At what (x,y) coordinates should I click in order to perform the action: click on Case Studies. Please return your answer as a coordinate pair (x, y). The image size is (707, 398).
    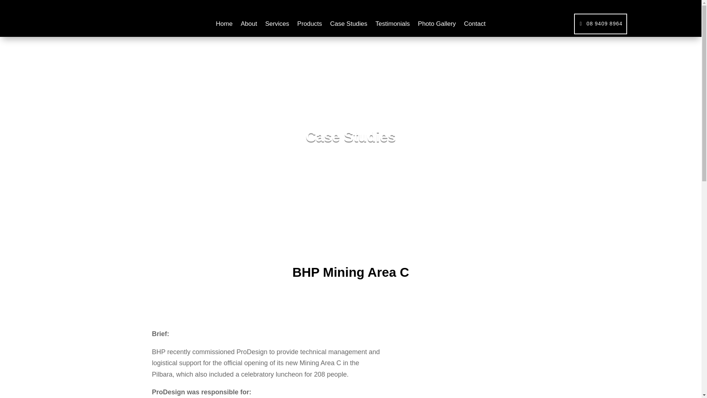
    Looking at the image, I should click on (348, 25).